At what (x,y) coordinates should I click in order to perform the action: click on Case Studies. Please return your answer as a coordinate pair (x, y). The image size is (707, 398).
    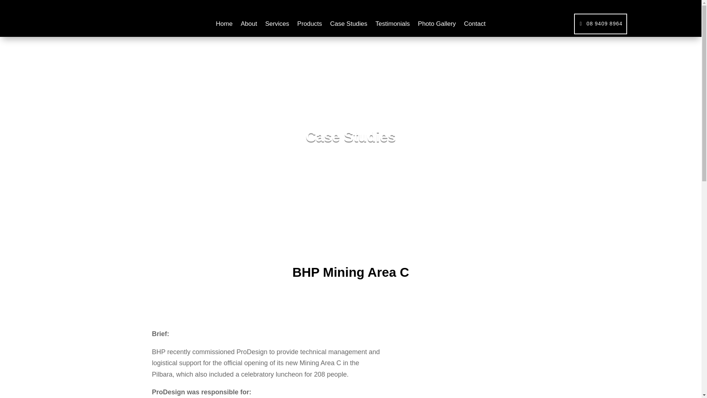
    Looking at the image, I should click on (348, 25).